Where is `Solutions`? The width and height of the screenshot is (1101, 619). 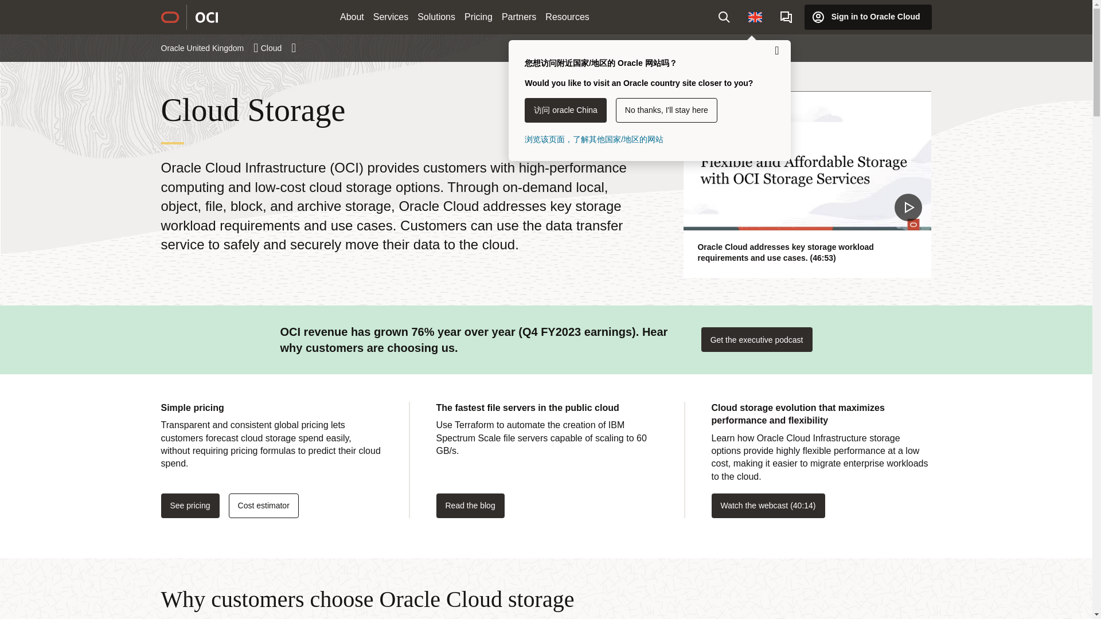 Solutions is located at coordinates (436, 17).